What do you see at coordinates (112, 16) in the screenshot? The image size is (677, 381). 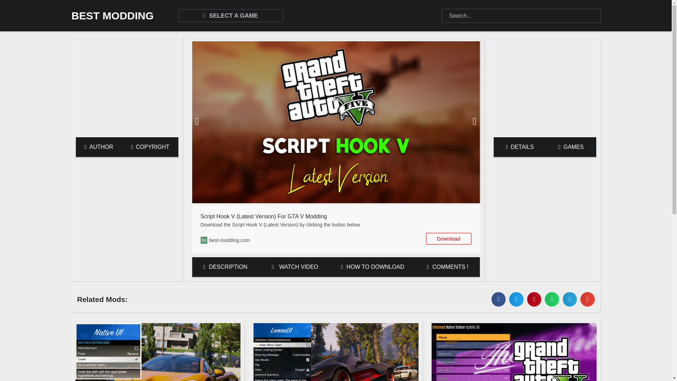 I see `BEST MODDING` at bounding box center [112, 16].